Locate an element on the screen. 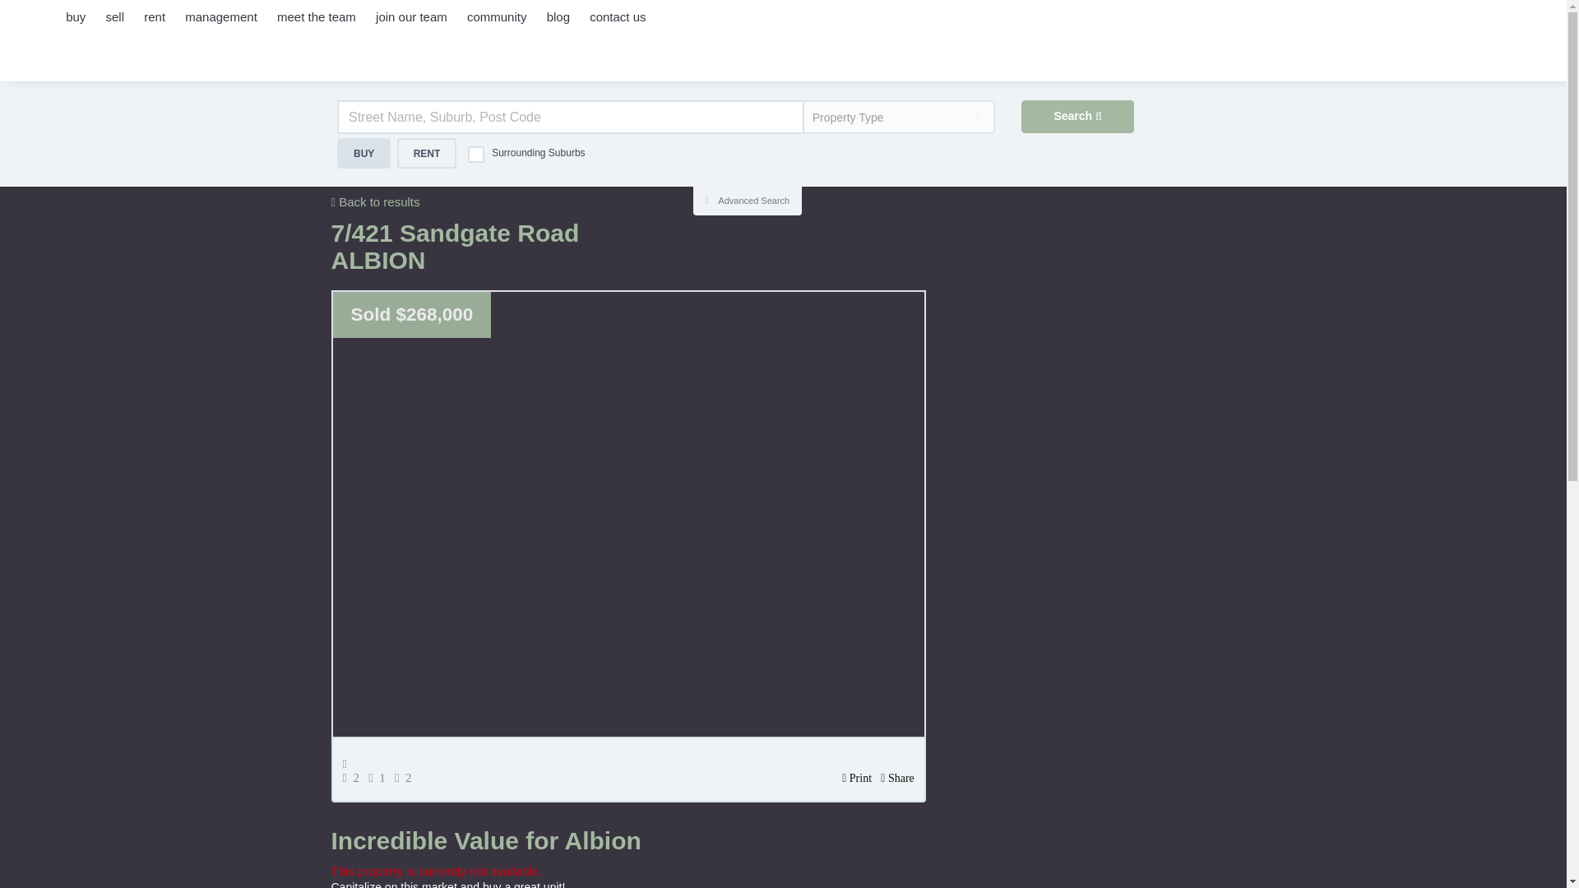 The image size is (1579, 888). community is located at coordinates (497, 30).